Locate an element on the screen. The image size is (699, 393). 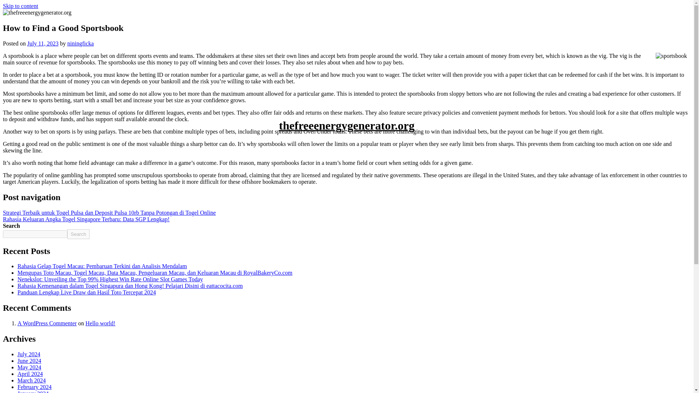
Panduan Lengkap Live Draw dan Hasil Toto Tercepat 2024 is located at coordinates (87, 292).